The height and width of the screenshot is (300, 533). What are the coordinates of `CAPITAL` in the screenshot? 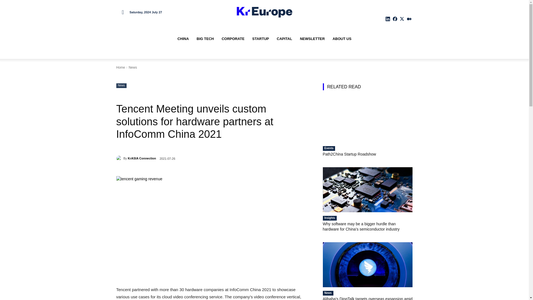 It's located at (284, 39).